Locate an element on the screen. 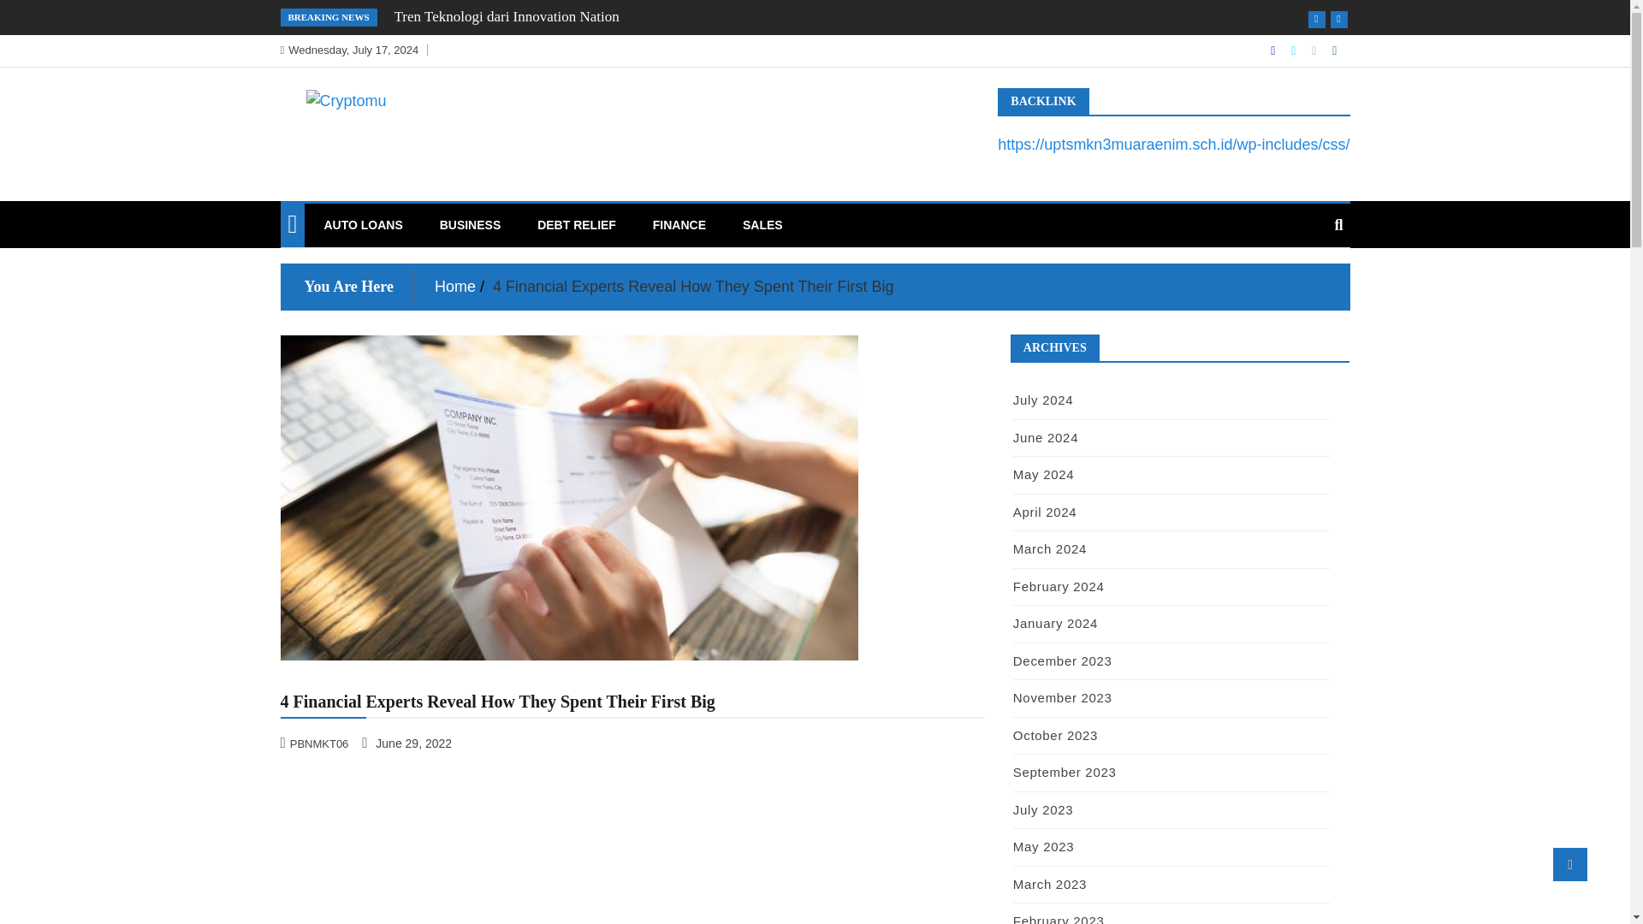 This screenshot has width=1643, height=924. Cryptomu is located at coordinates (349, 136).